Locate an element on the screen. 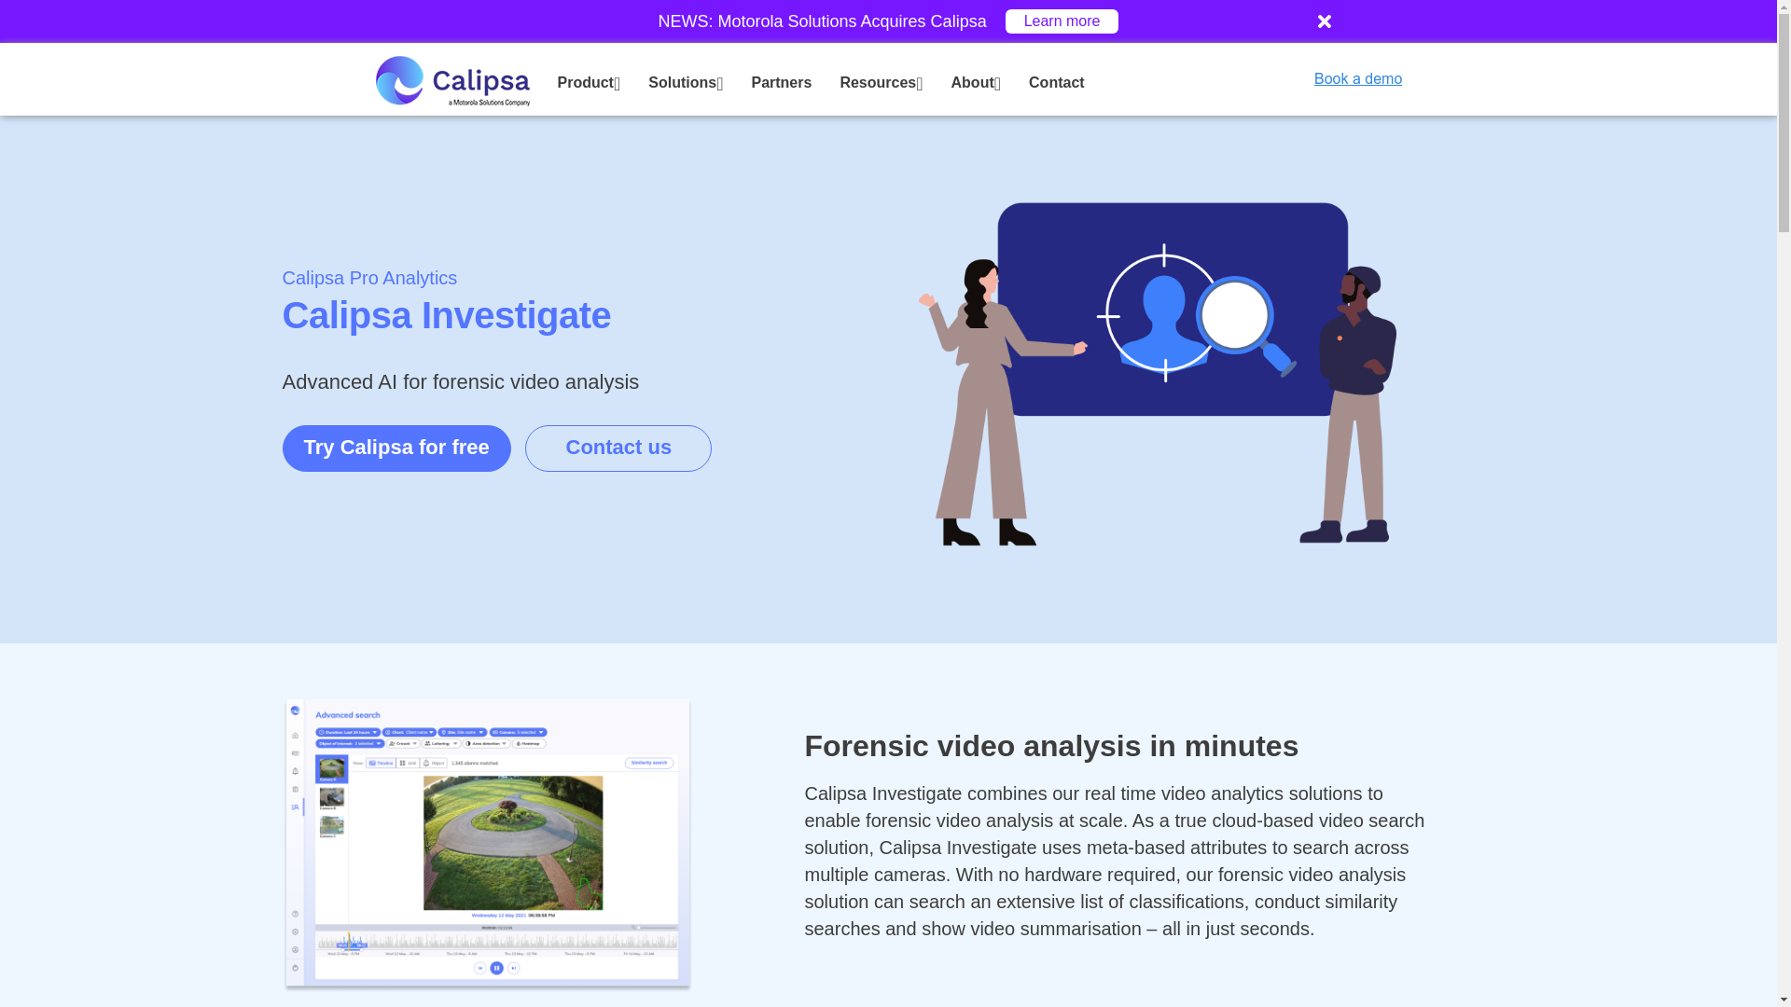 The width and height of the screenshot is (1791, 1007). Product is located at coordinates (590, 82).